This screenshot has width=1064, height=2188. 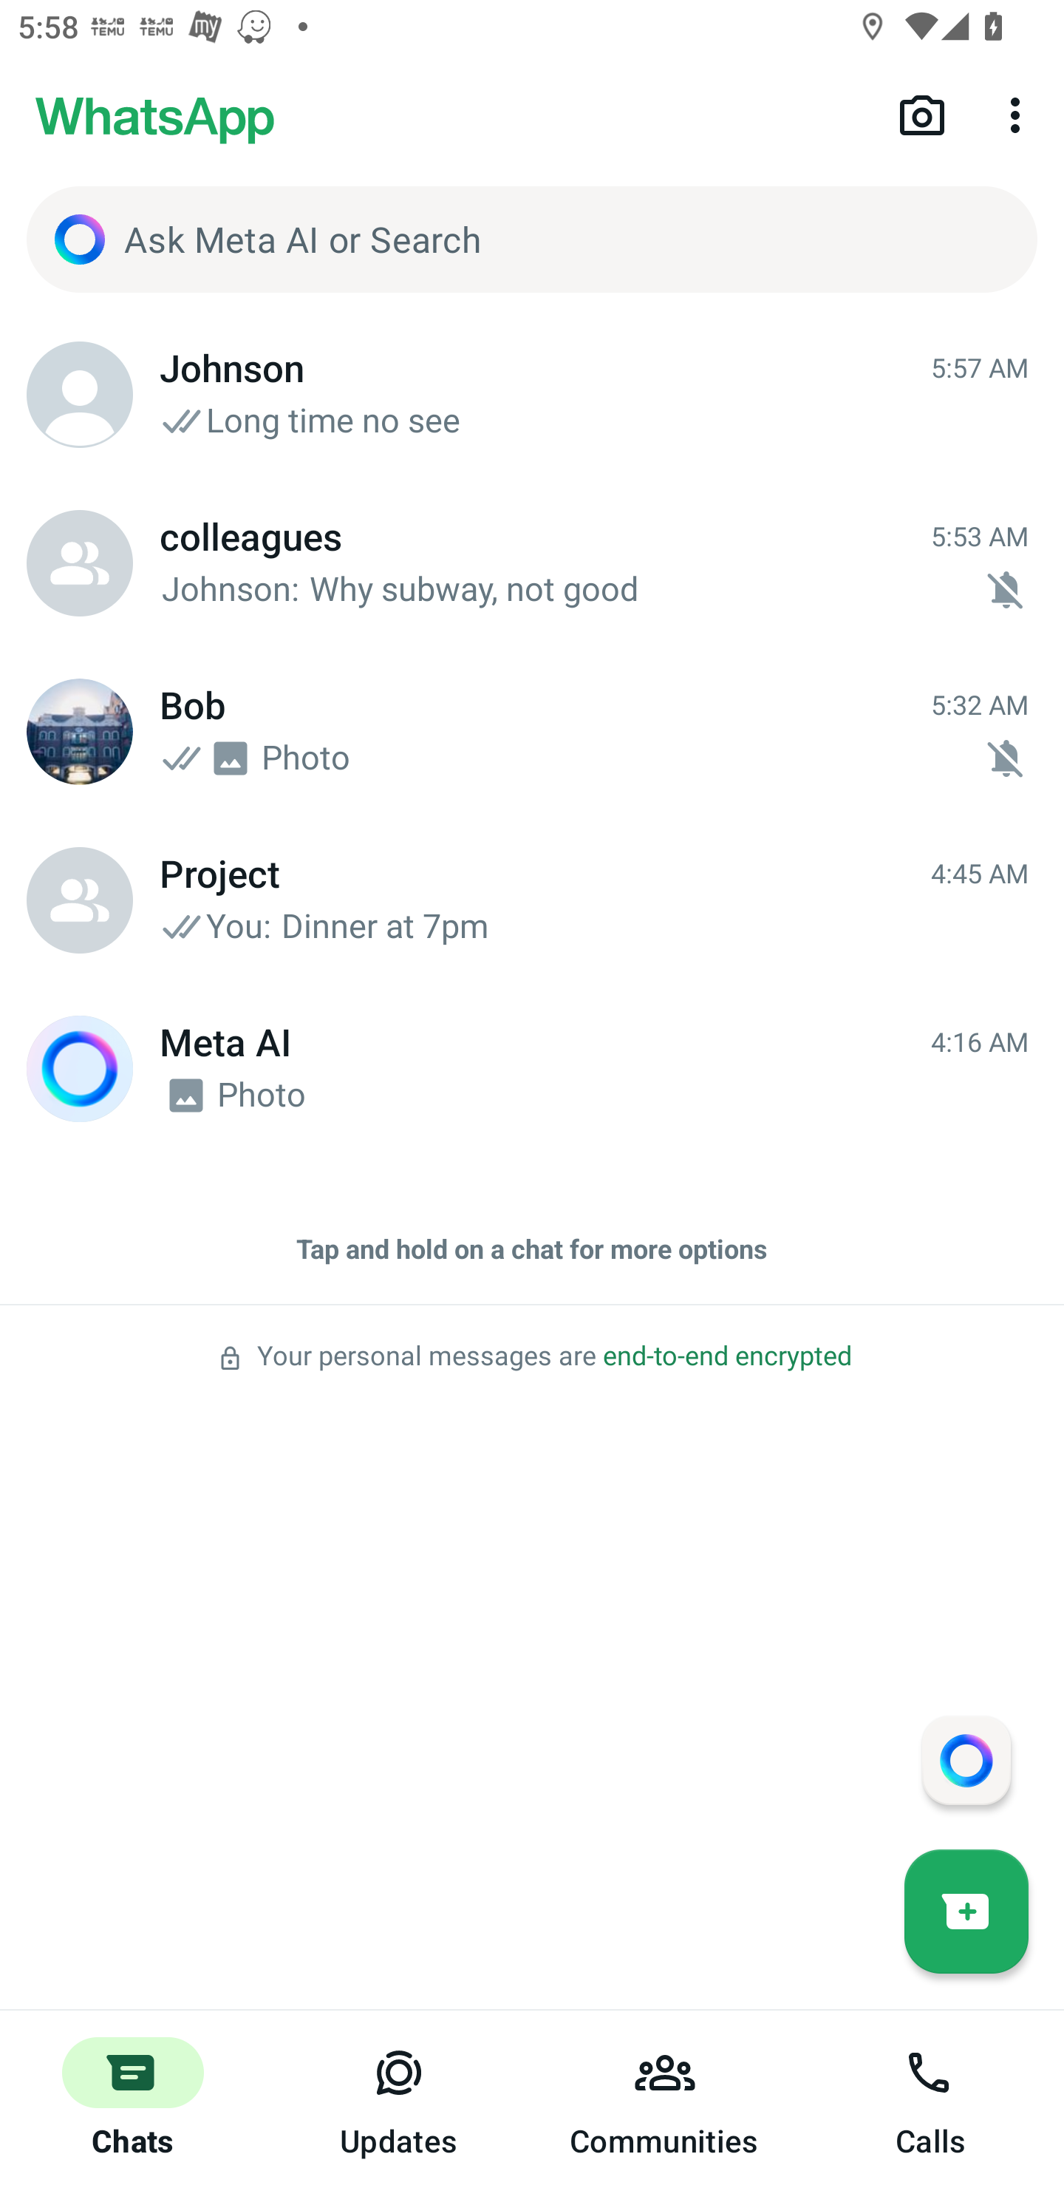 What do you see at coordinates (80, 732) in the screenshot?
I see `Bob` at bounding box center [80, 732].